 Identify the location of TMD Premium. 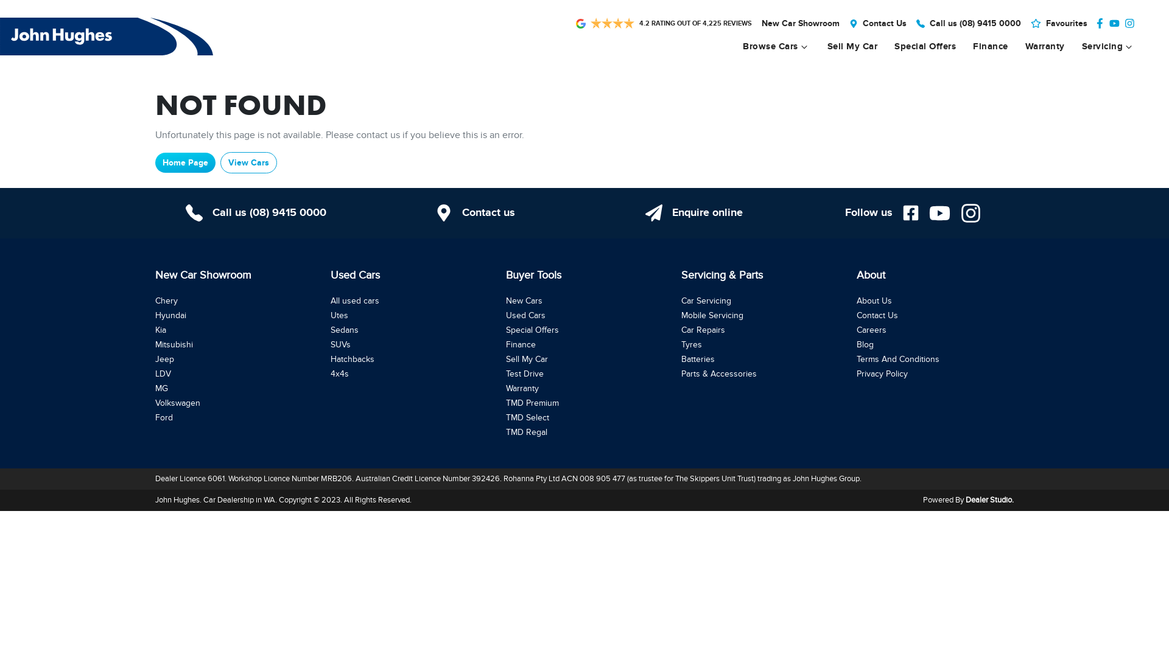
(532, 403).